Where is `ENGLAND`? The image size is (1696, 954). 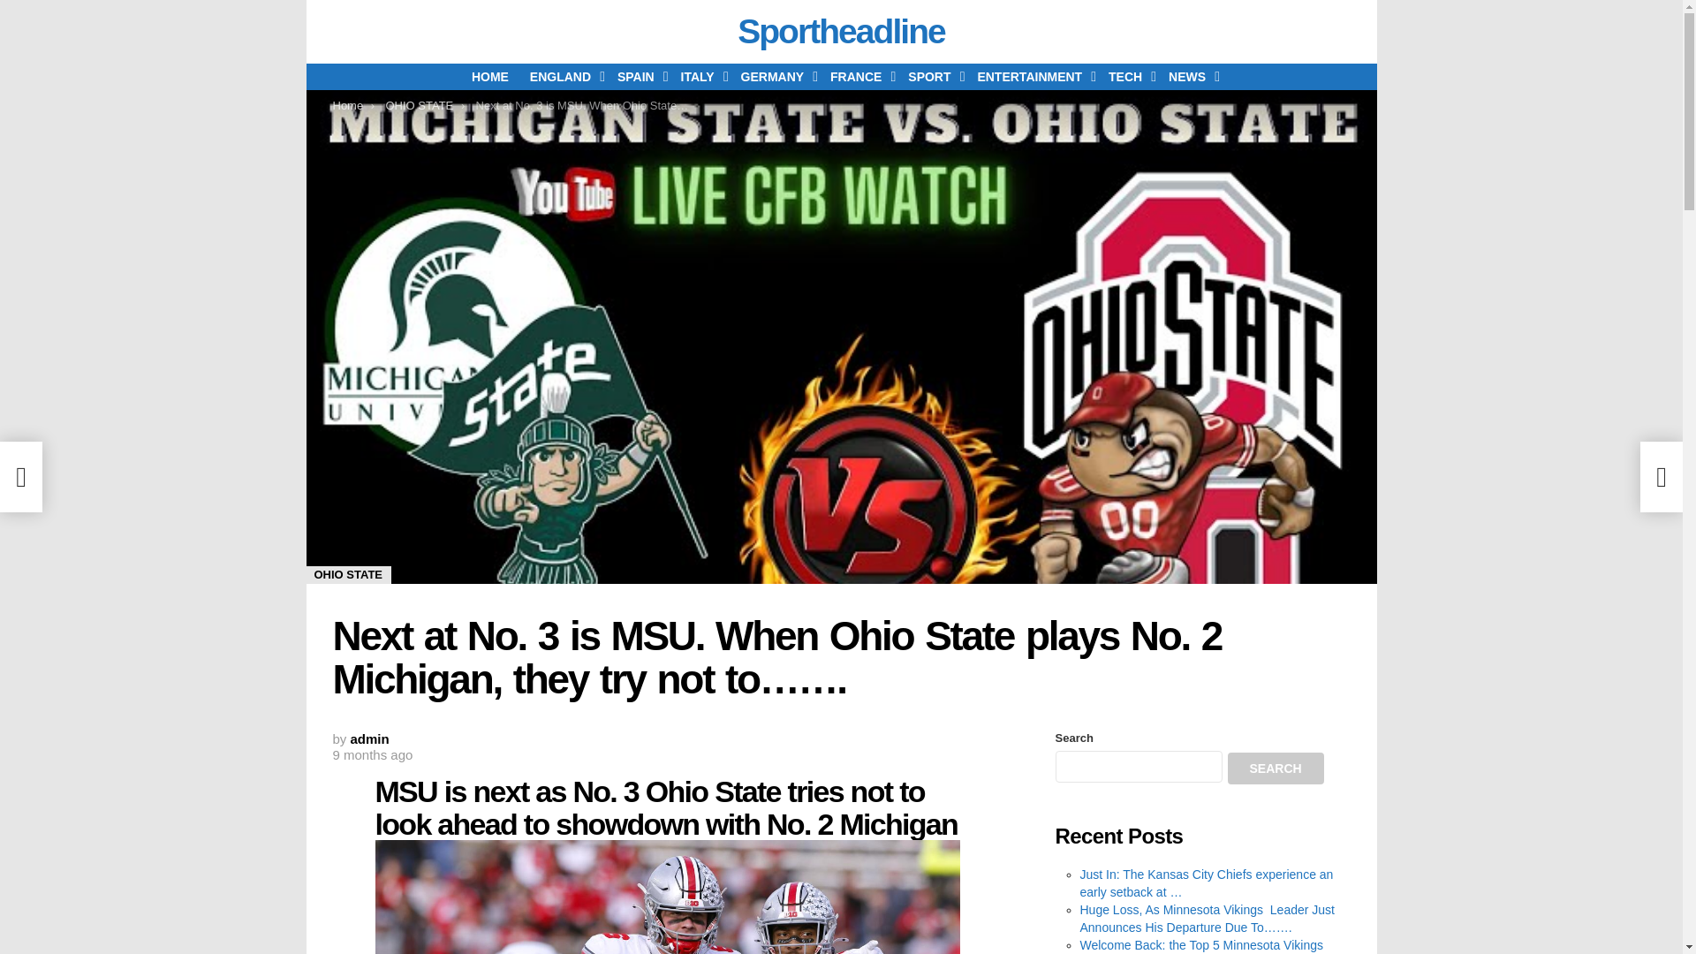 ENGLAND is located at coordinates (563, 76).